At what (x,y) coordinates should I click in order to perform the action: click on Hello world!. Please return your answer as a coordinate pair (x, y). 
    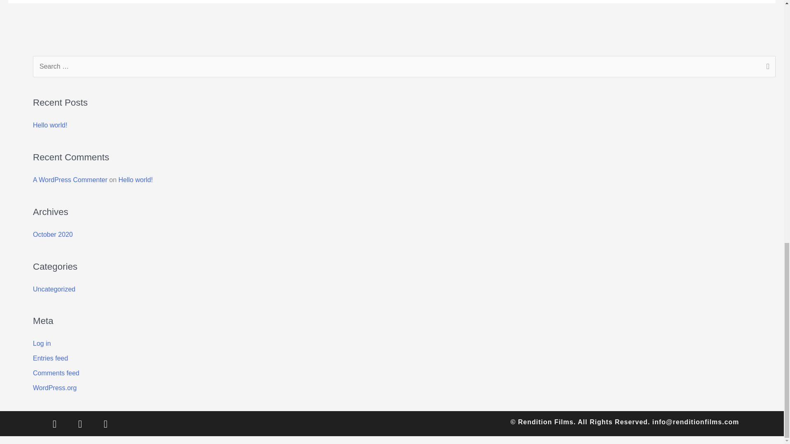
    Looking at the image, I should click on (136, 180).